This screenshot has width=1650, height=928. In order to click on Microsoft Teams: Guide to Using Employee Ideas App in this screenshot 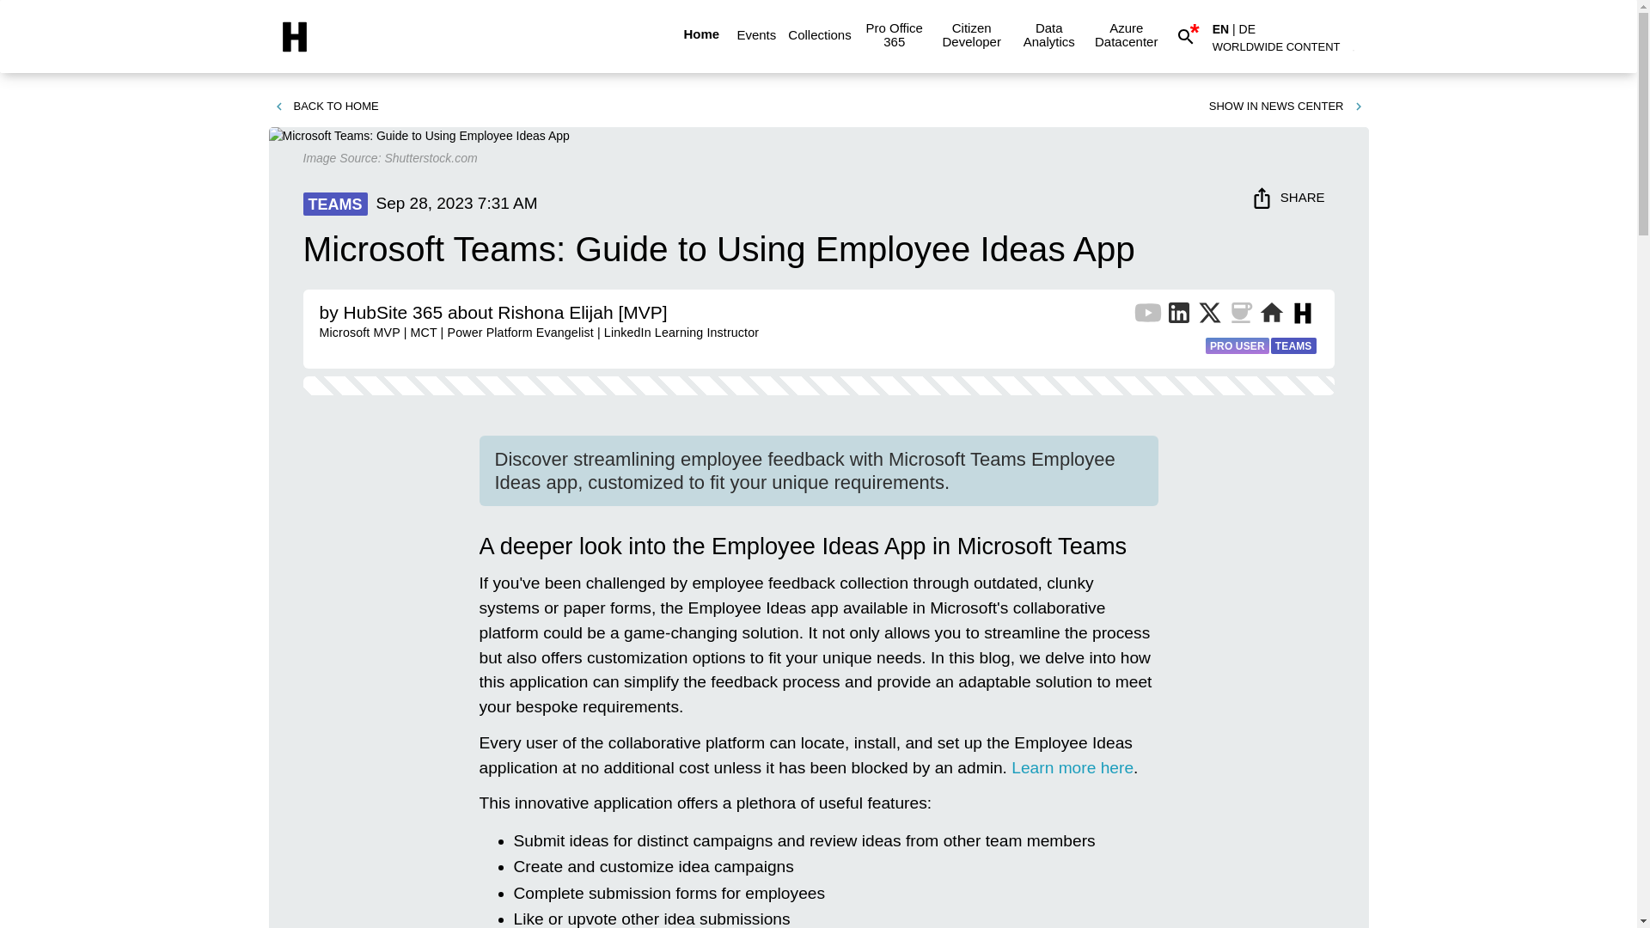, I will do `click(418, 136)`.